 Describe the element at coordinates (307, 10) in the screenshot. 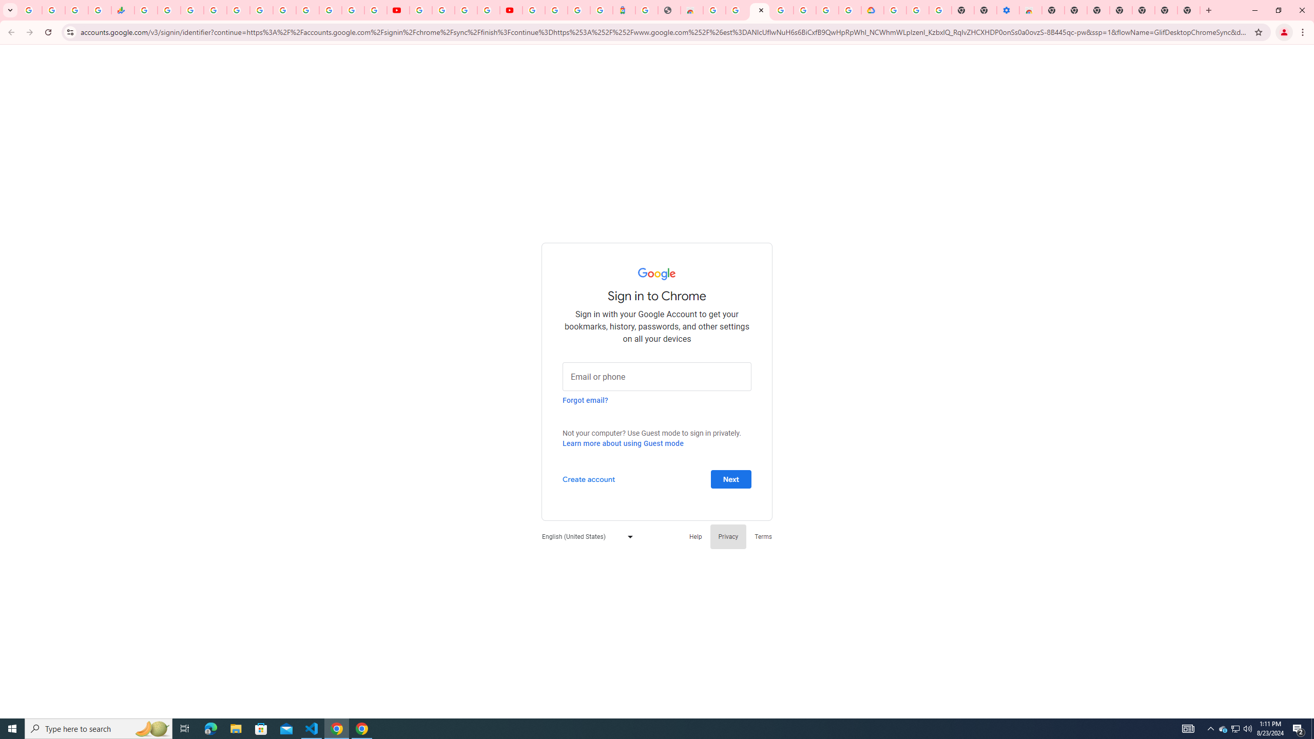

I see `YouTube` at that location.